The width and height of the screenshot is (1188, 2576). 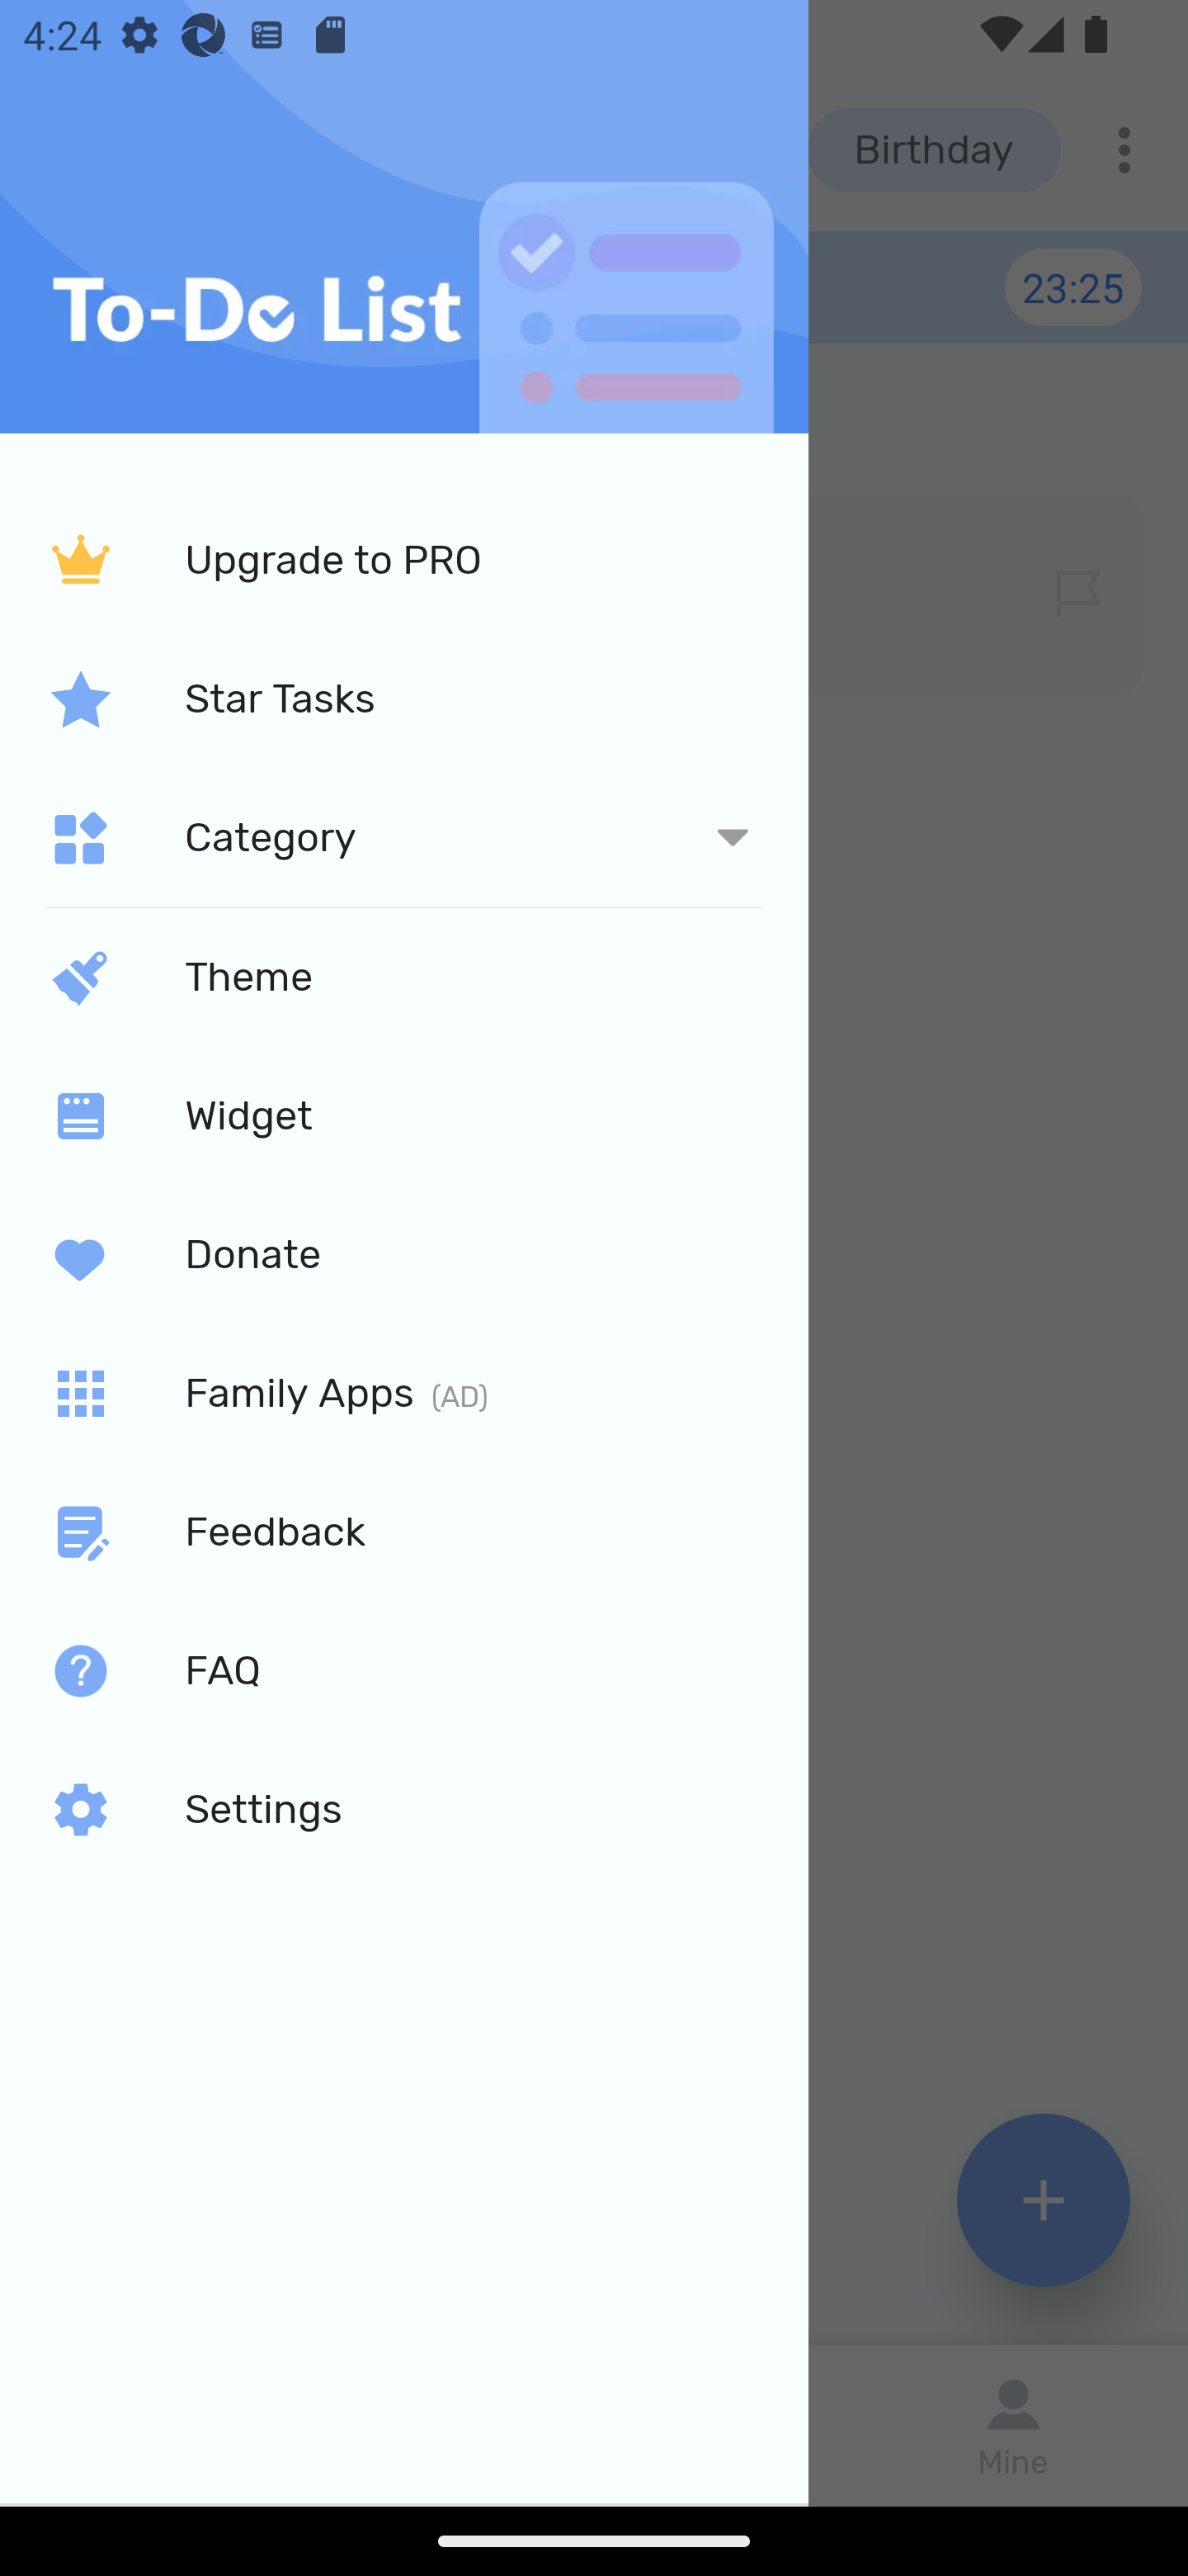 I want to click on Family Apps  (AD), so click(x=404, y=1394).